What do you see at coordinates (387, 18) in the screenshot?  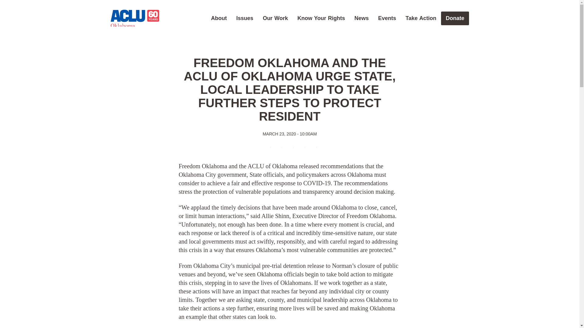 I see `Events` at bounding box center [387, 18].